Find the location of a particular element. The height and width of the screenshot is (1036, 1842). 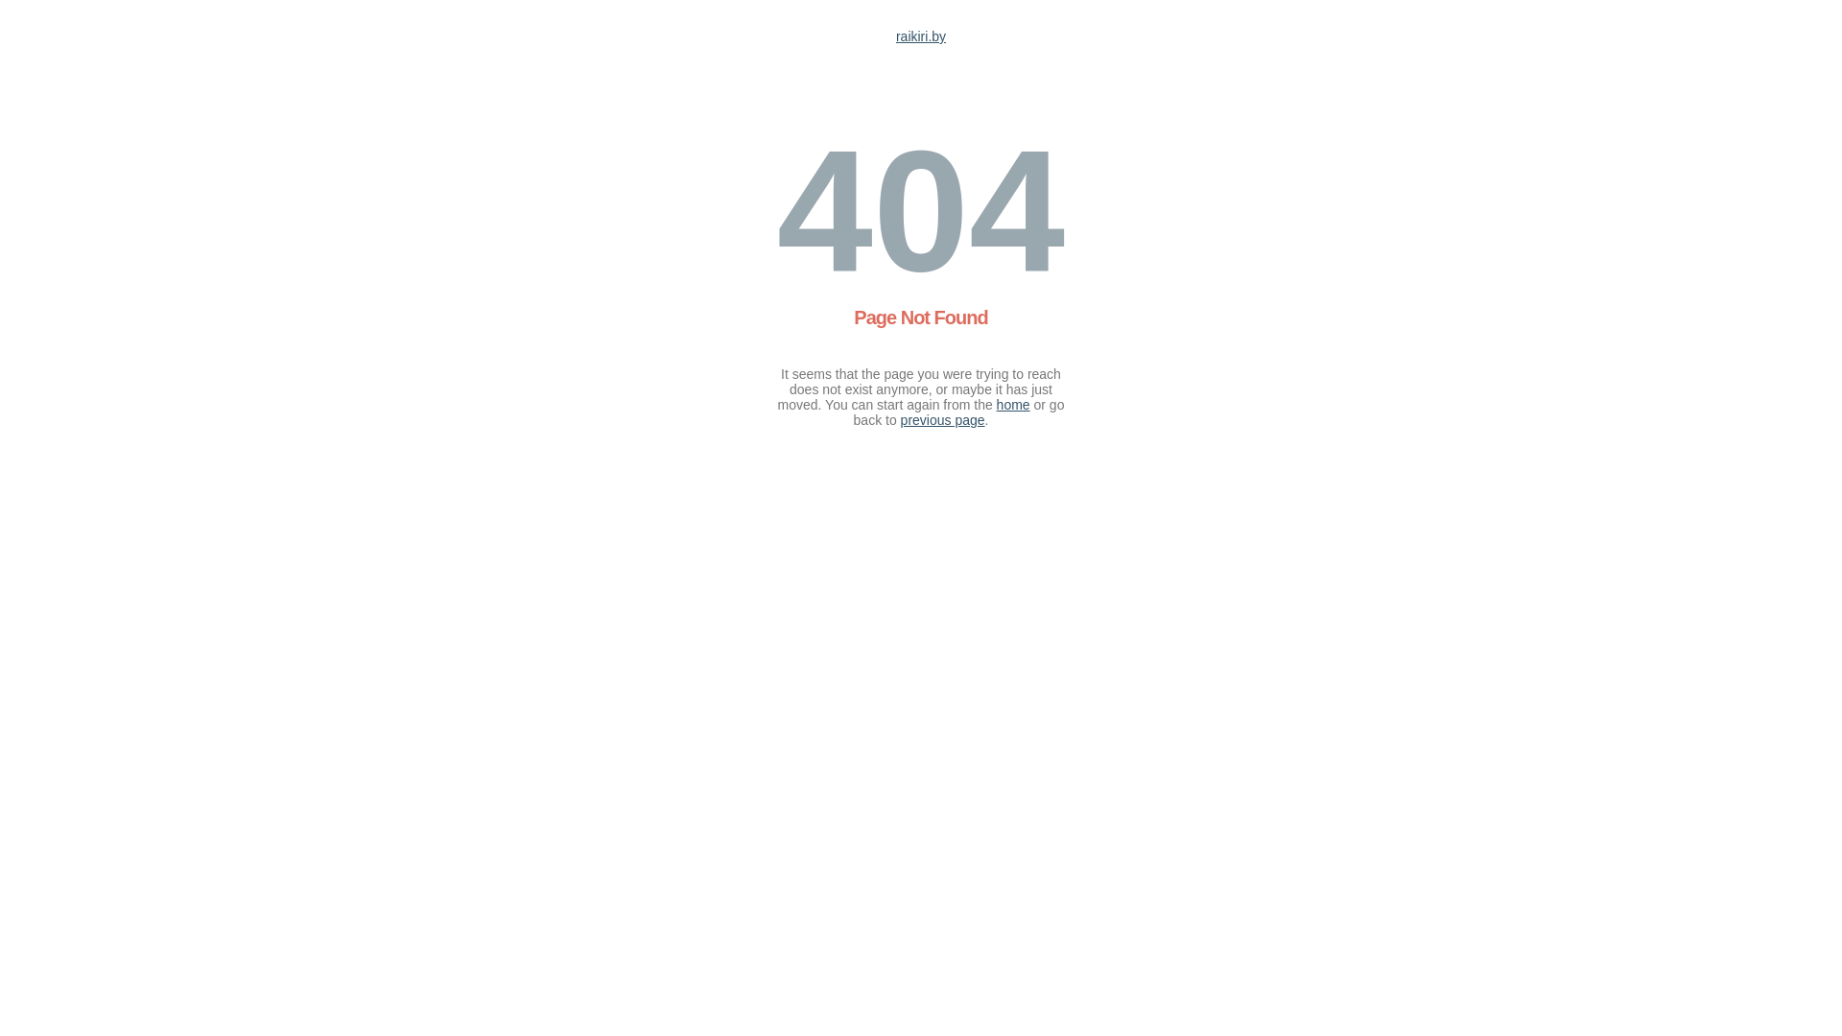

home is located at coordinates (1013, 405).